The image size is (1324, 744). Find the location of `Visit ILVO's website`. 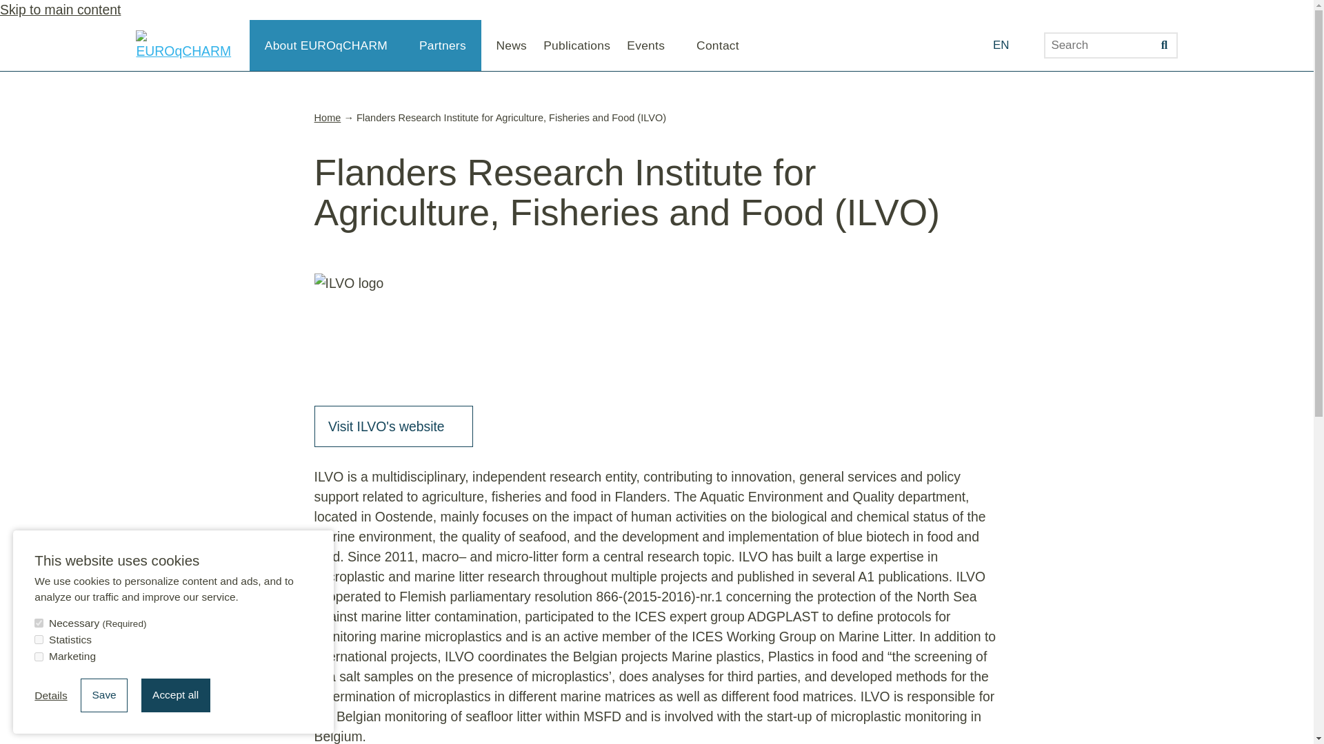

Visit ILVO's website is located at coordinates (394, 426).